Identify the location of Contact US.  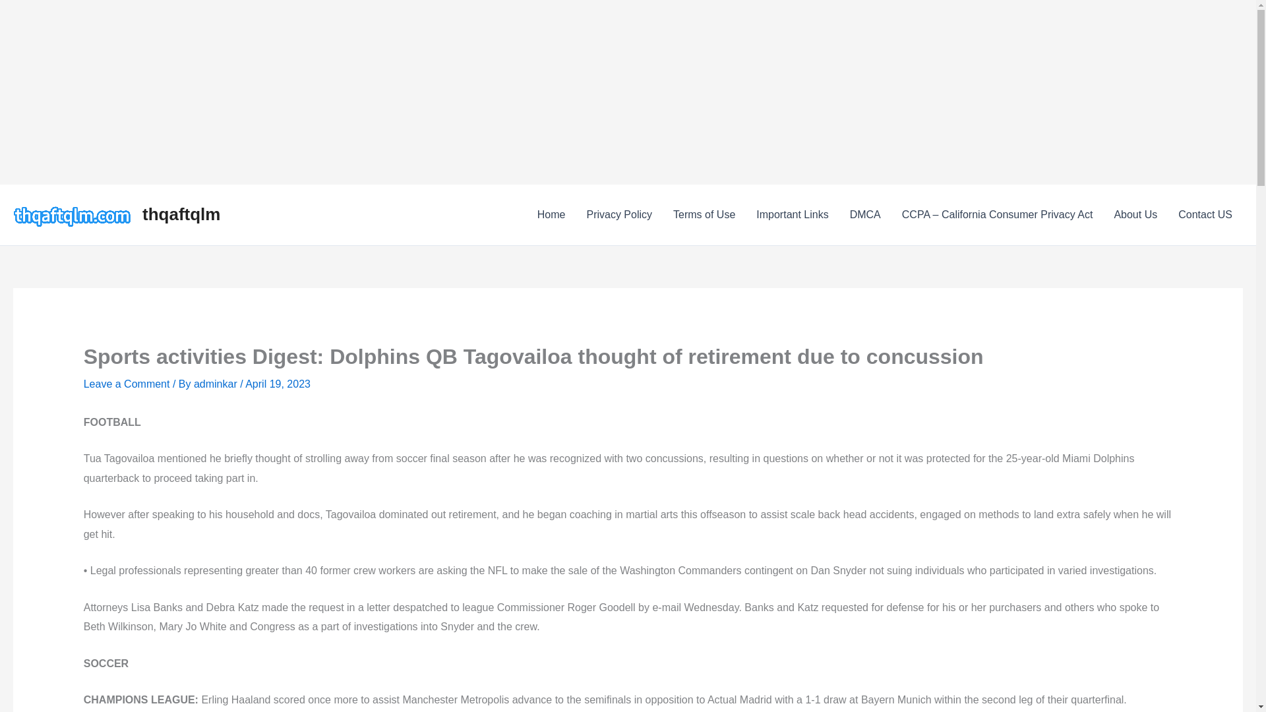
(1205, 215).